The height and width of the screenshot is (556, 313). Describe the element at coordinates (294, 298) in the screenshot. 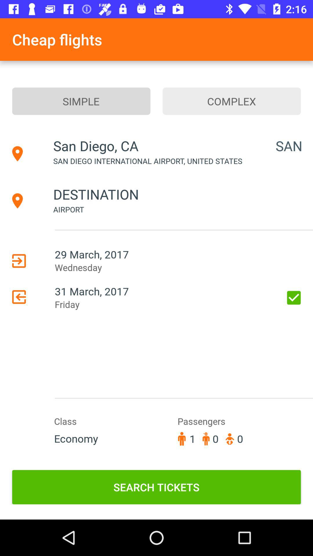

I see `choose the icon to the right of the 31 march, 2017 item` at that location.